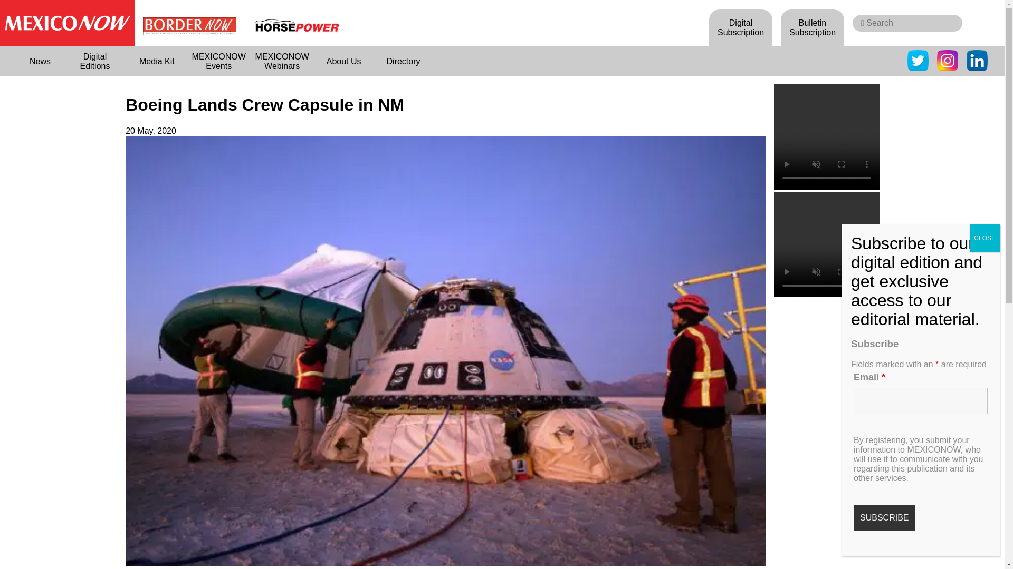 The height and width of the screenshot is (569, 1013). Describe the element at coordinates (40, 61) in the screenshot. I see `News` at that location.